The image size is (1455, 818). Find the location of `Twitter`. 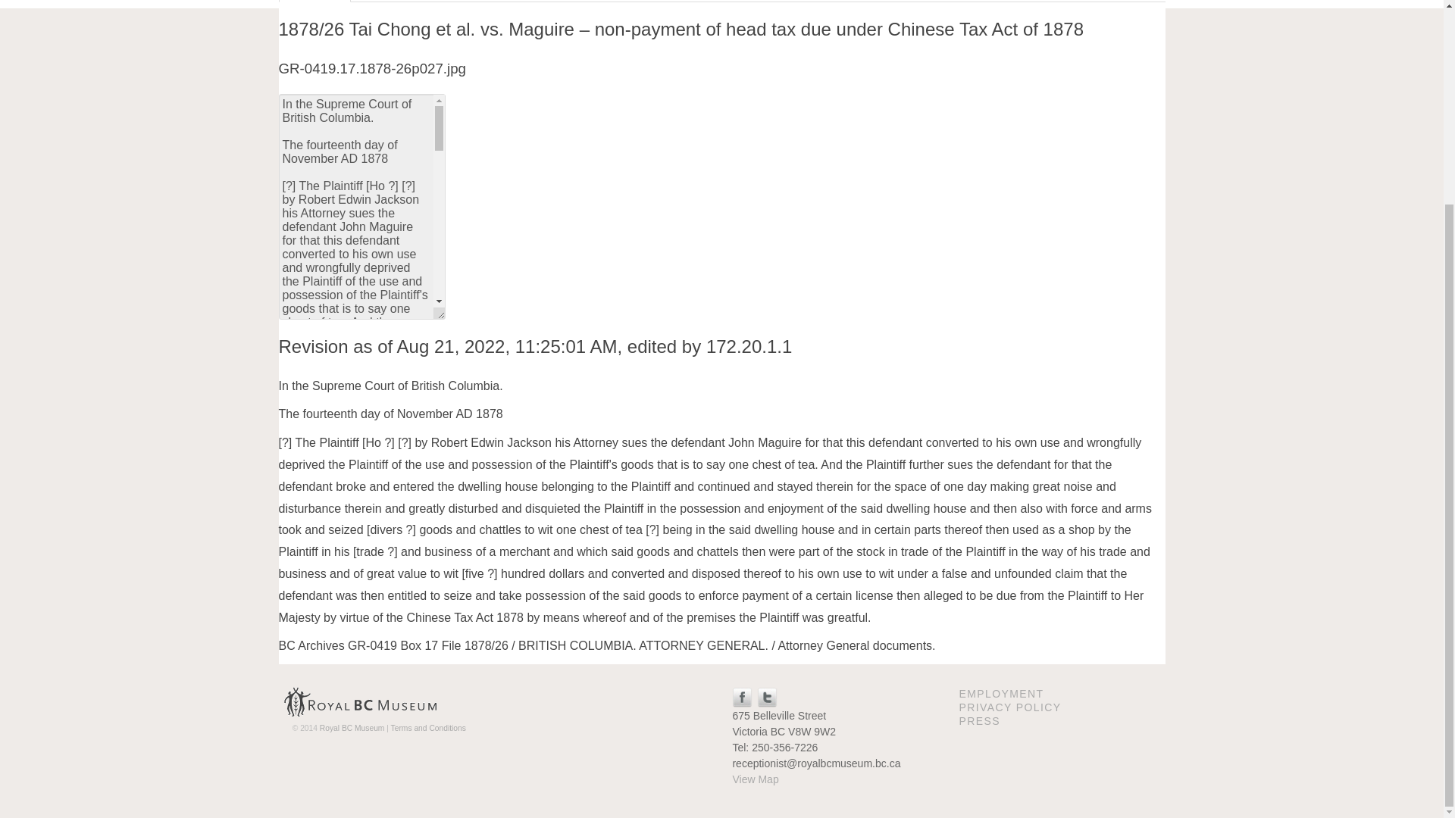

Twitter is located at coordinates (767, 695).